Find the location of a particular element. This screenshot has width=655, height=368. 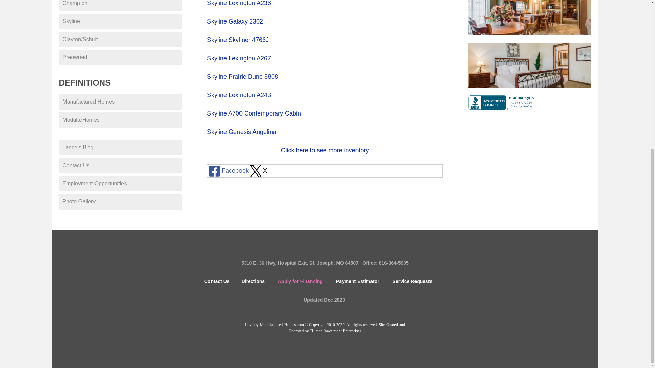

Skyline A700 Contemporary Cabin is located at coordinates (254, 113).